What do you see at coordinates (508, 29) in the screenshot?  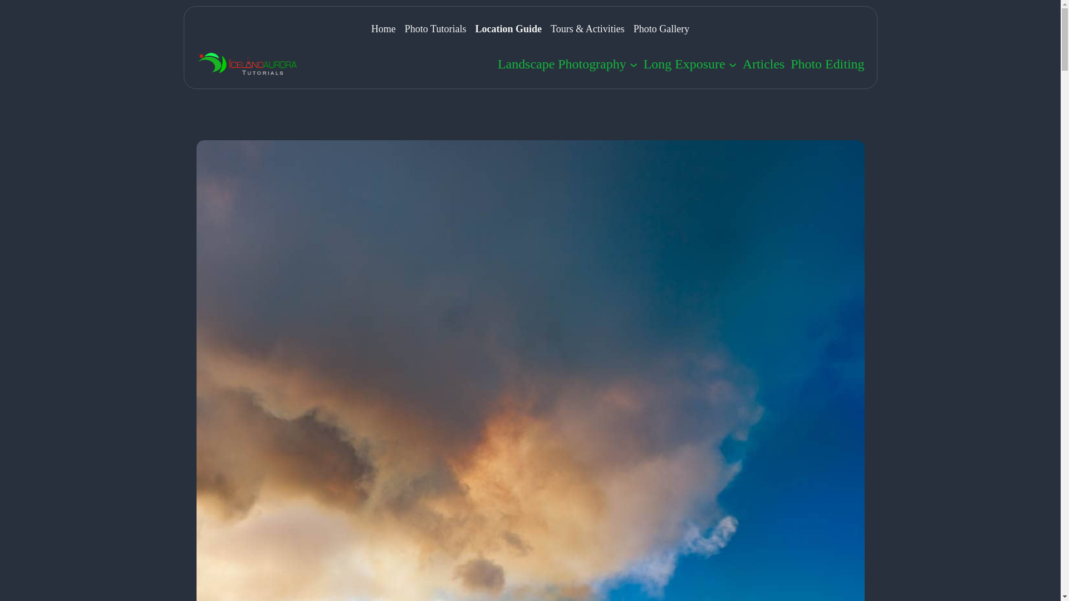 I see `Location Guide` at bounding box center [508, 29].